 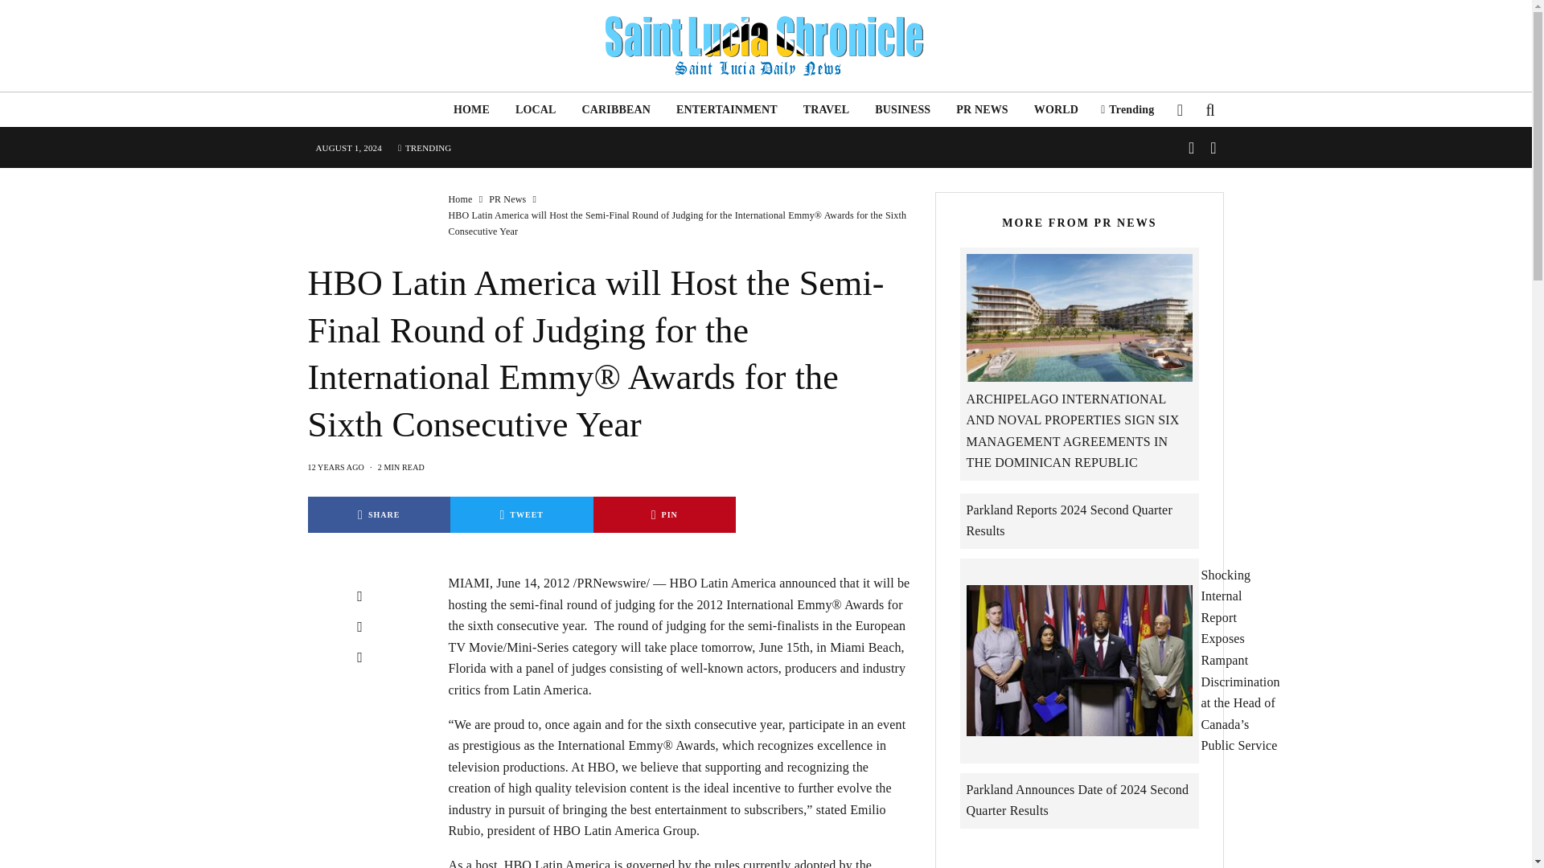 I want to click on LOCAL, so click(x=536, y=109).